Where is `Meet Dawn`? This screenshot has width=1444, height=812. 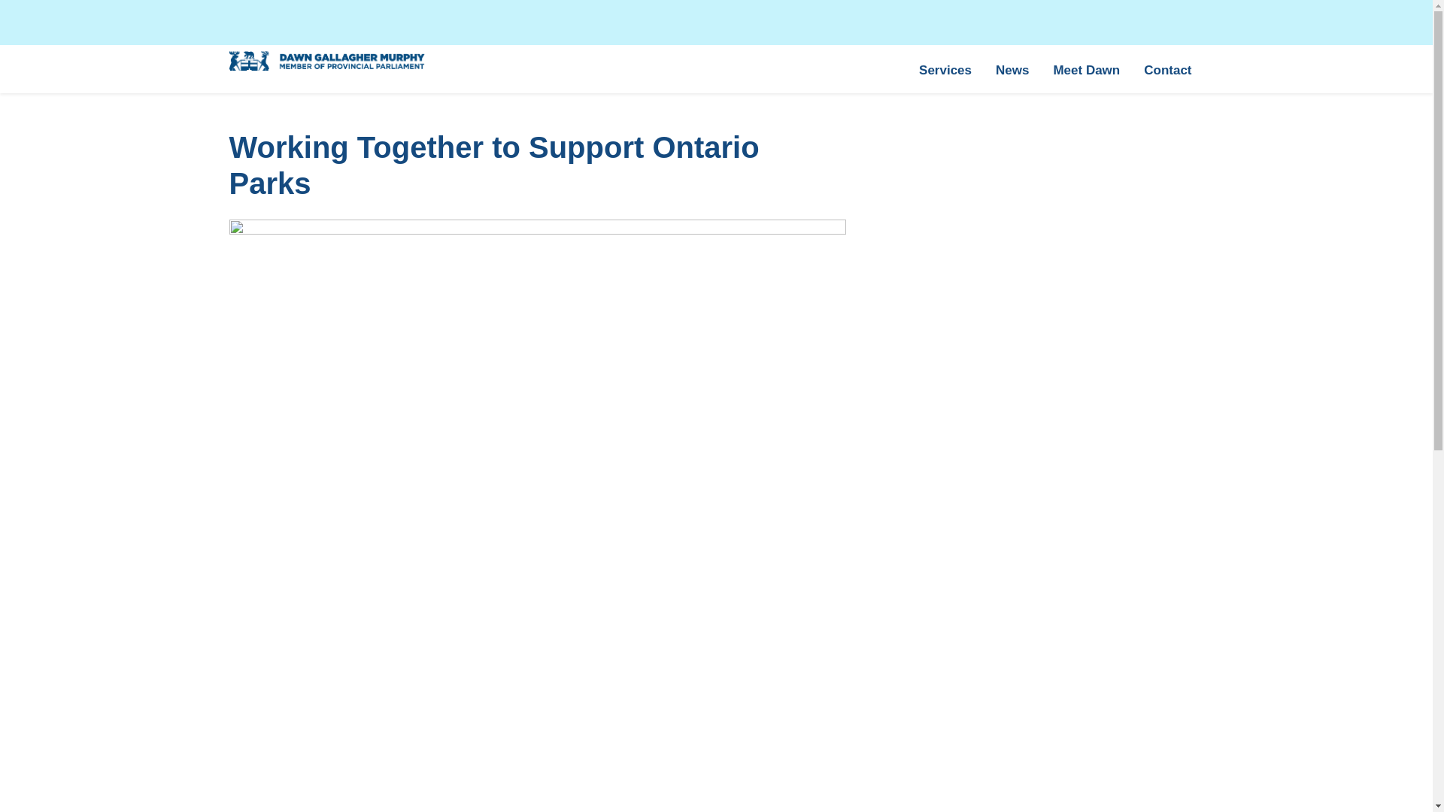
Meet Dawn is located at coordinates (1086, 69).